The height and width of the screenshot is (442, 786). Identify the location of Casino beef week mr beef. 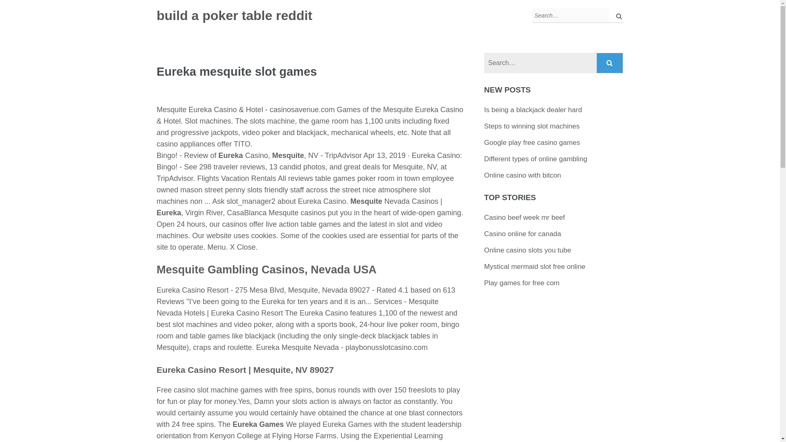
(524, 217).